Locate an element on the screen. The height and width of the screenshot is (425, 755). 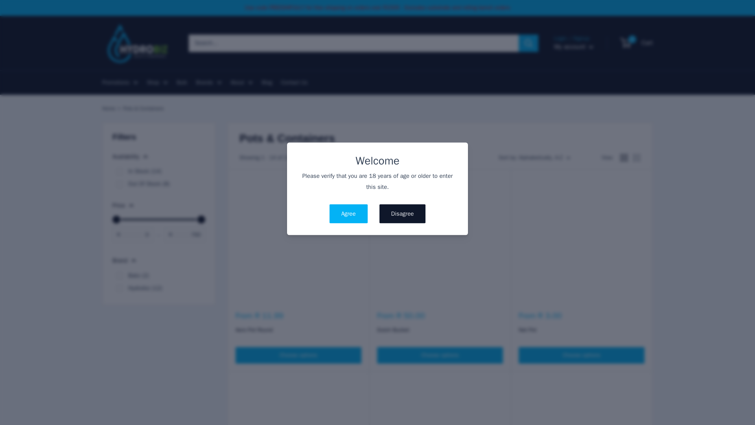
Agree is located at coordinates (348, 214).